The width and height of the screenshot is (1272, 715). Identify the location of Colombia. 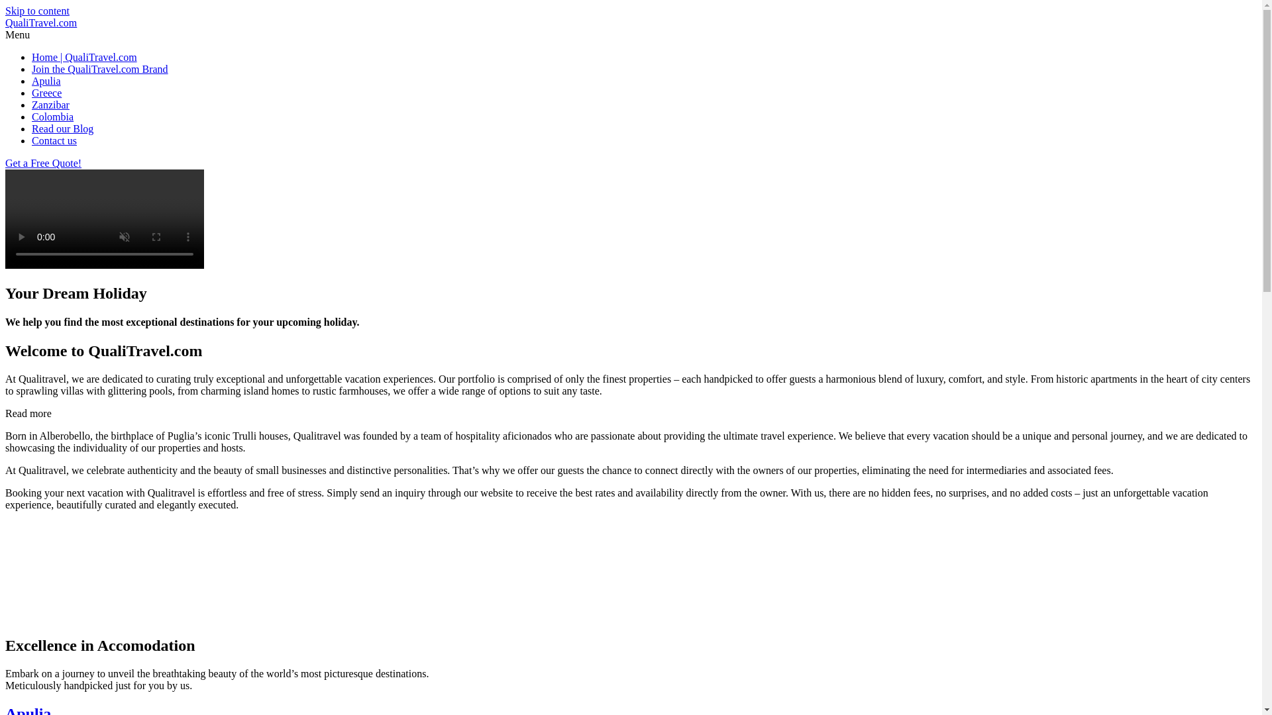
(53, 117).